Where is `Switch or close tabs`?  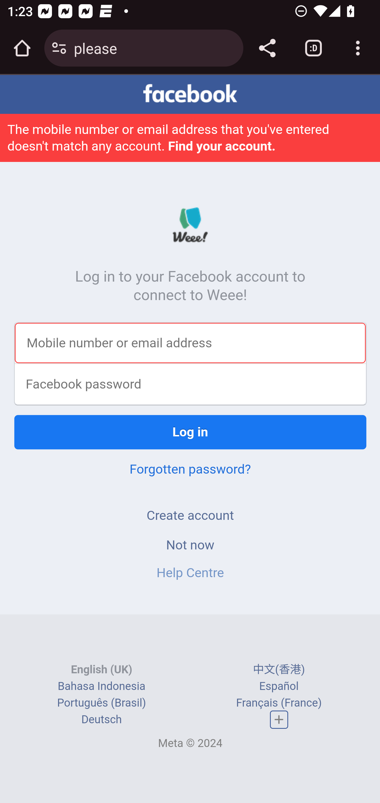 Switch or close tabs is located at coordinates (313, 48).